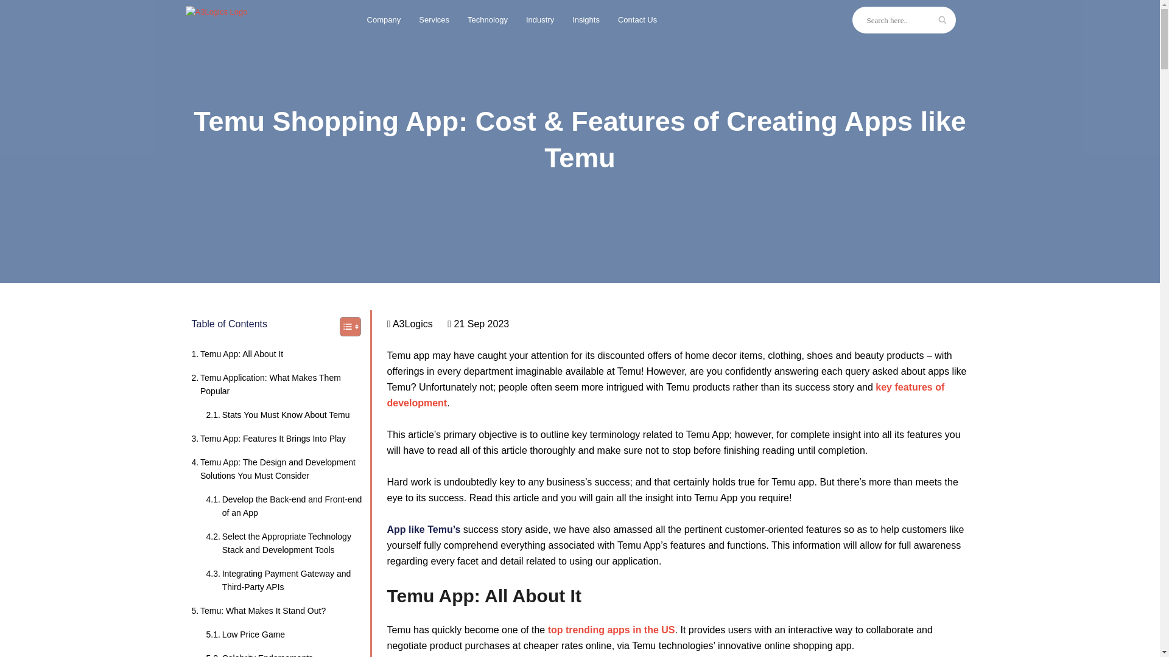 The image size is (1169, 657). I want to click on Temu App: Features It Brings Into Play, so click(259, 655).